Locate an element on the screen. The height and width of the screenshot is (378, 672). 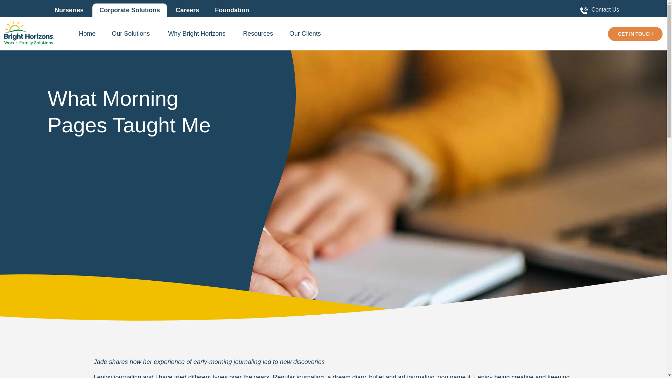
Our Clients is located at coordinates (305, 36).